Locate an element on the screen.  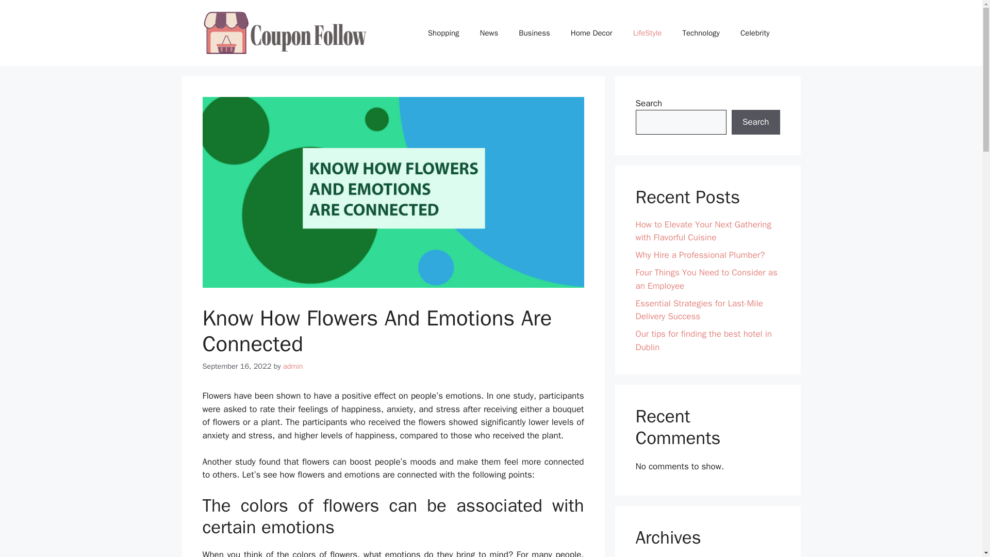
Why Hire a Professional Plumber? is located at coordinates (700, 255).